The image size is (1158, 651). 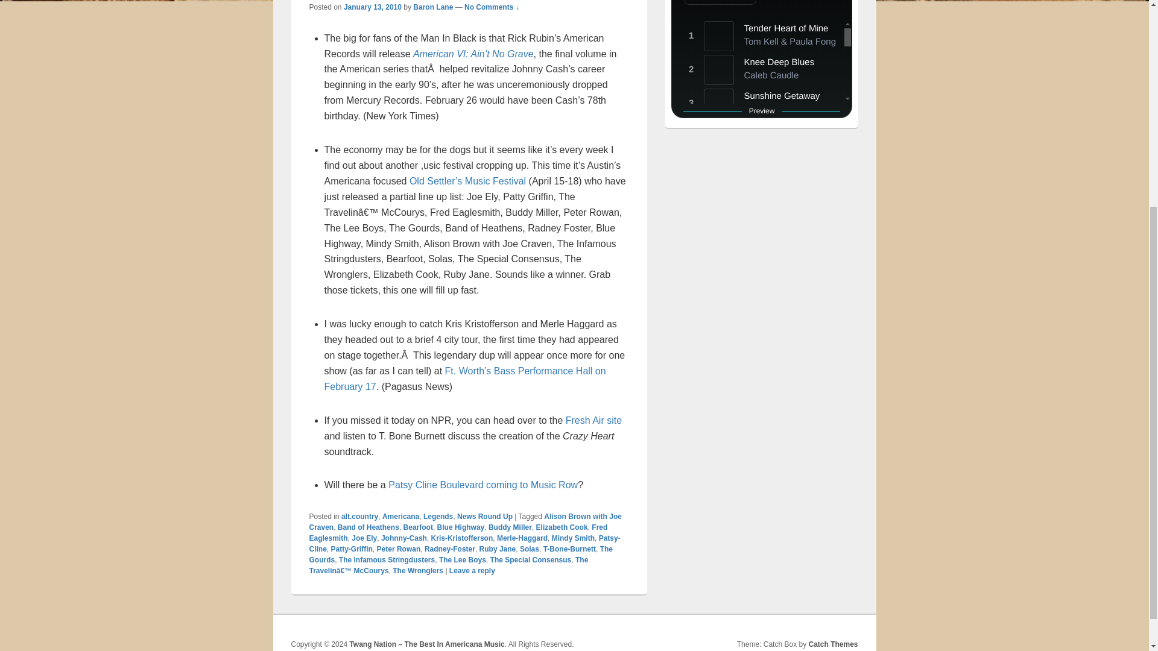 I want to click on Bearfoot, so click(x=418, y=527).